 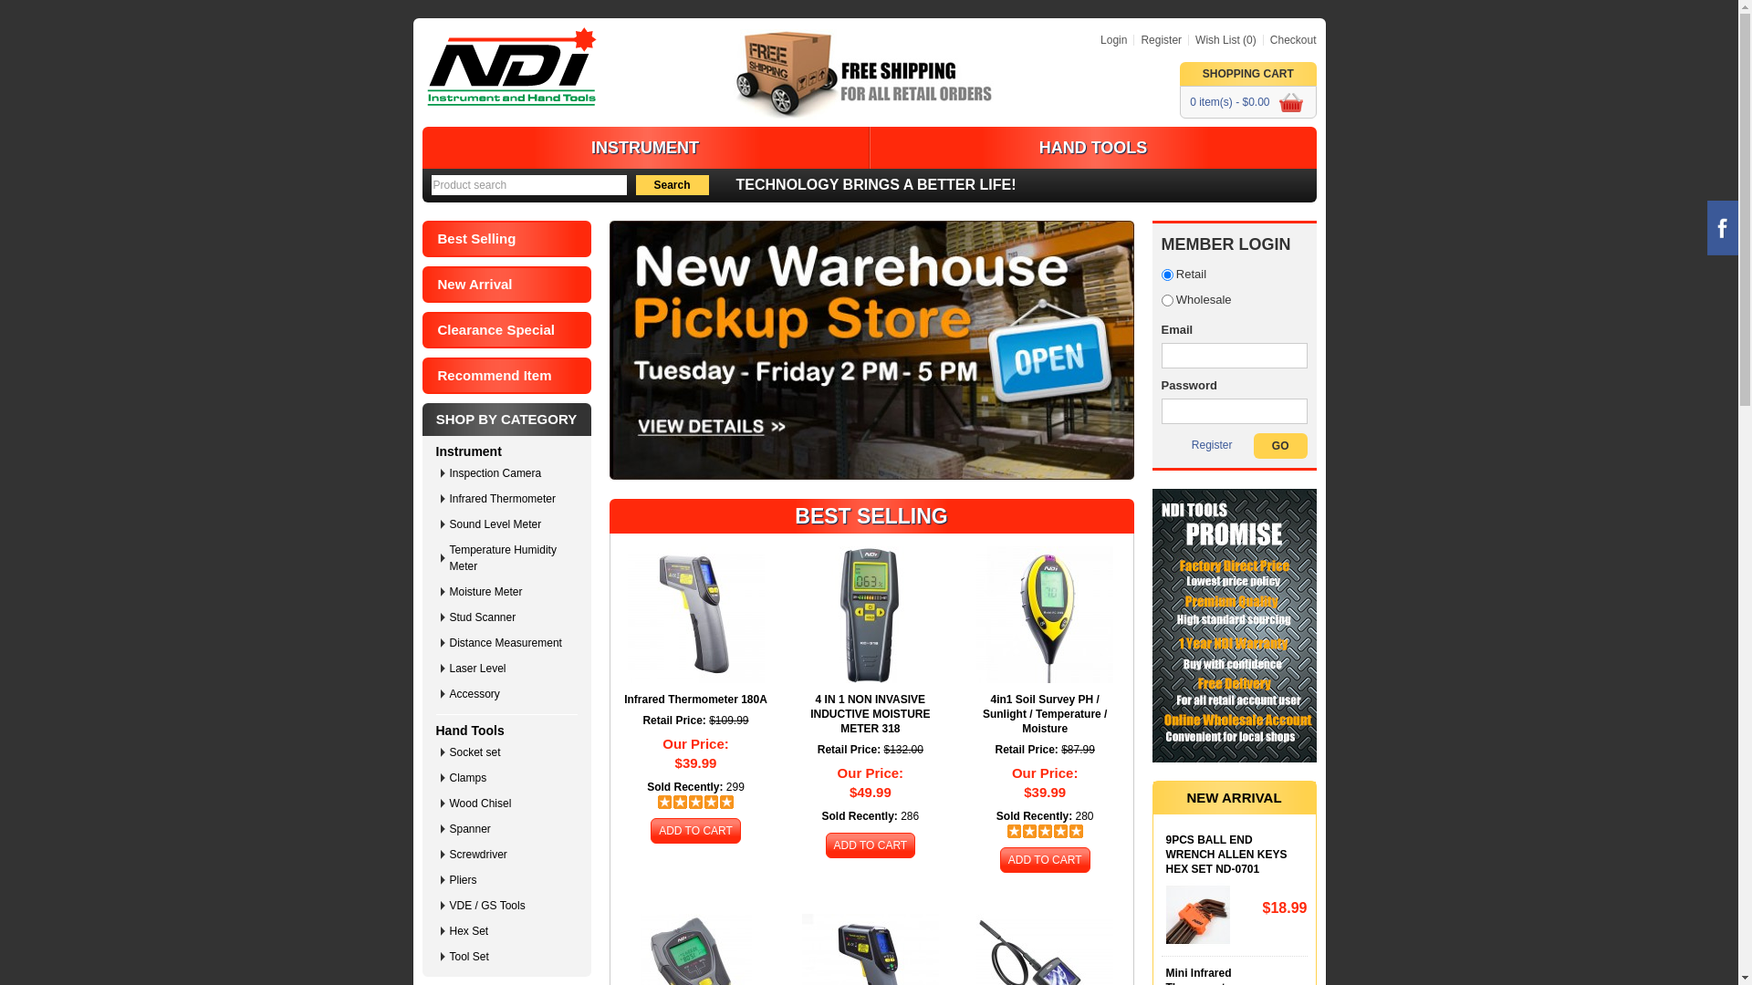 I want to click on Add to Cart, so click(x=1046, y=860).